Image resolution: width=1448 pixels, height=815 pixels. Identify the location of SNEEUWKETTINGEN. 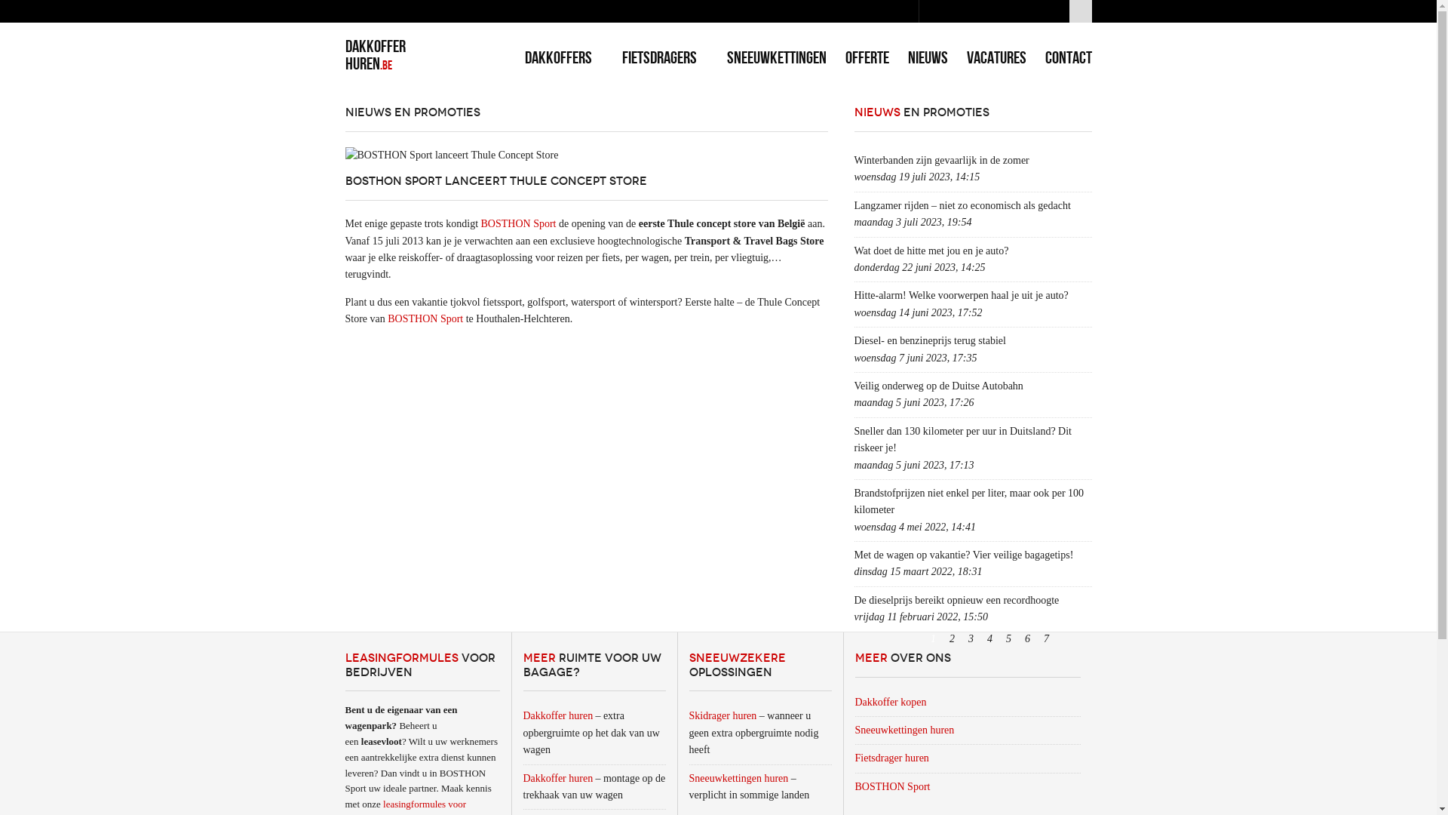
(777, 57).